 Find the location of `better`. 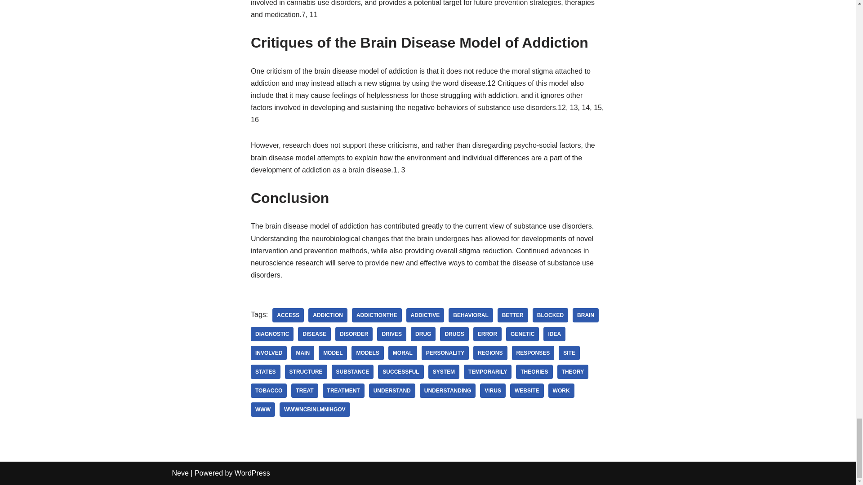

better is located at coordinates (513, 315).